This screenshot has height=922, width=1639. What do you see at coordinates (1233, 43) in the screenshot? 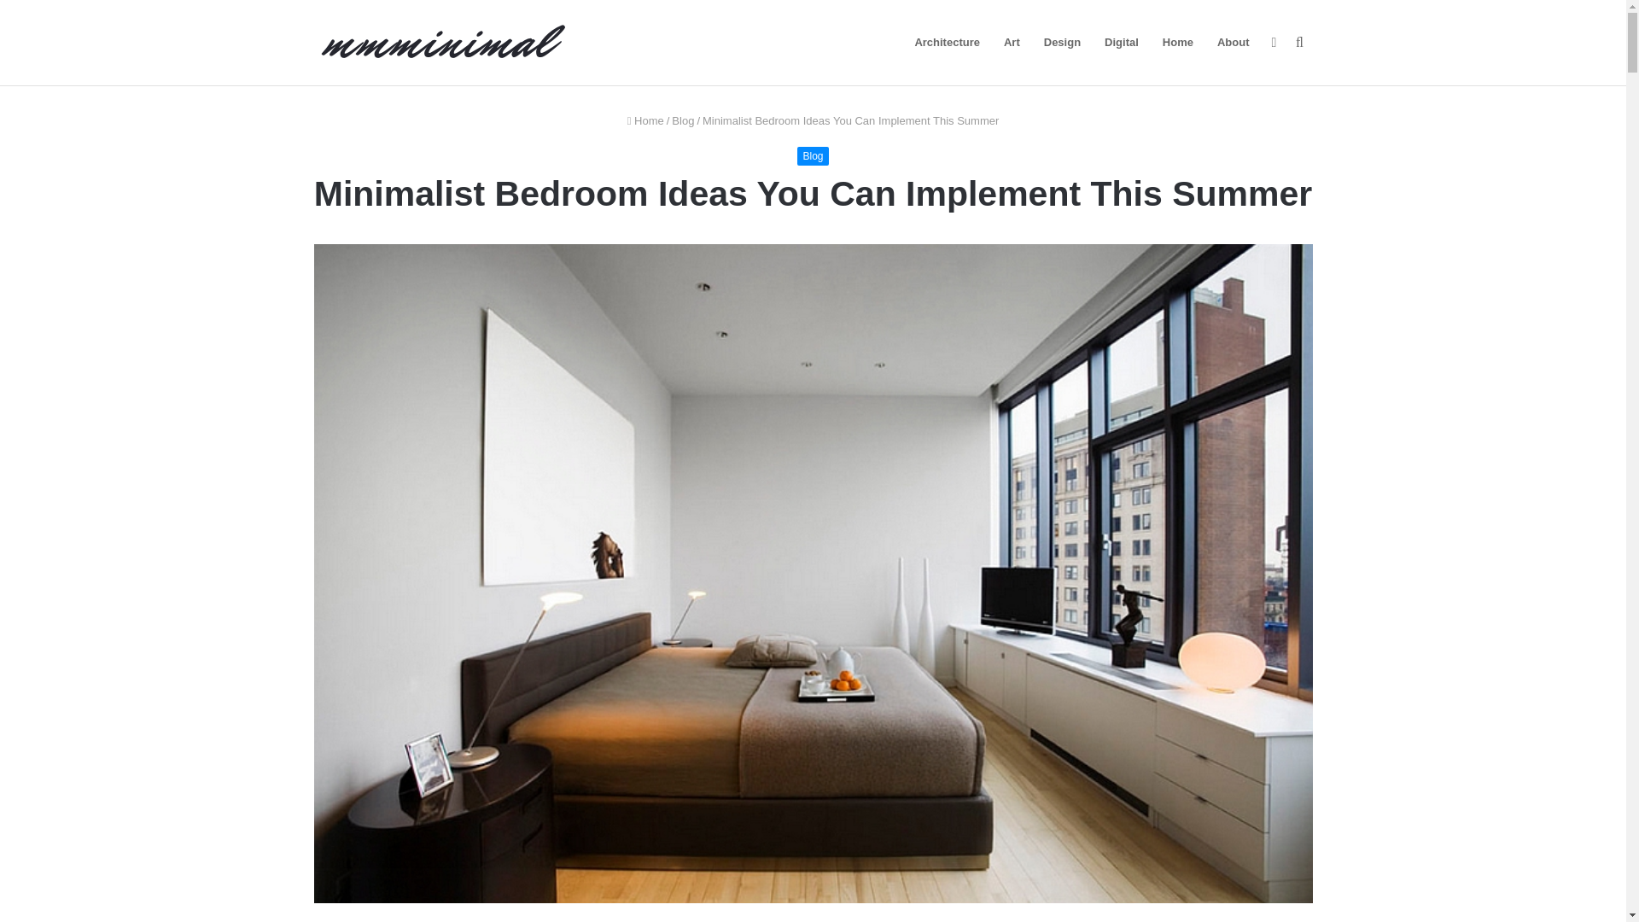
I see `About` at bounding box center [1233, 43].